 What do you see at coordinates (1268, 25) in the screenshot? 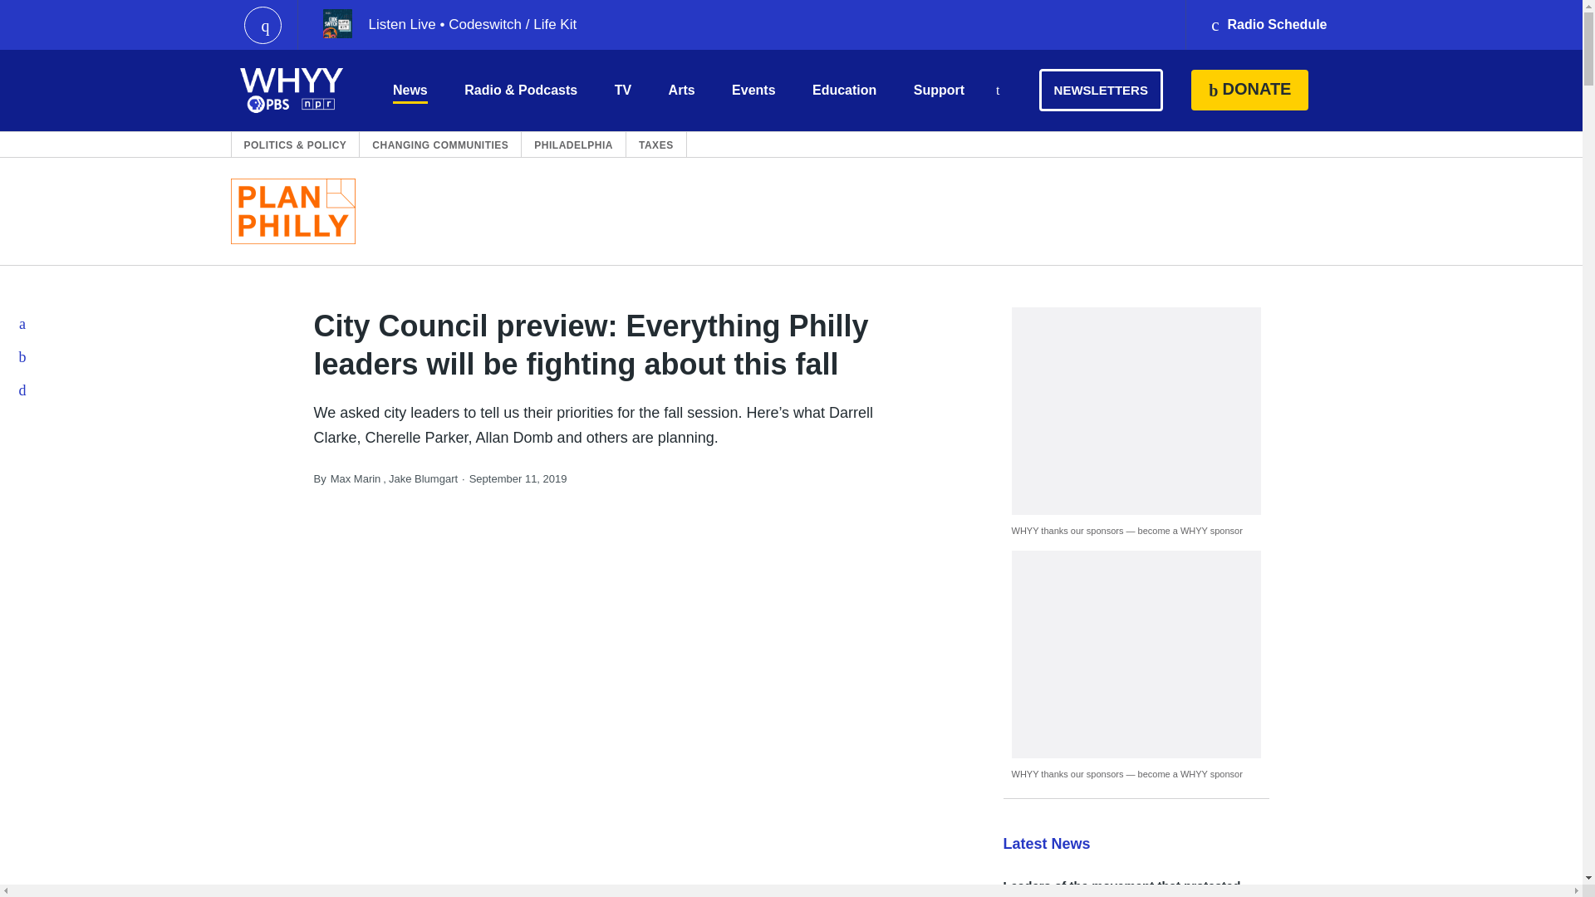
I see `Radio Schedule` at bounding box center [1268, 25].